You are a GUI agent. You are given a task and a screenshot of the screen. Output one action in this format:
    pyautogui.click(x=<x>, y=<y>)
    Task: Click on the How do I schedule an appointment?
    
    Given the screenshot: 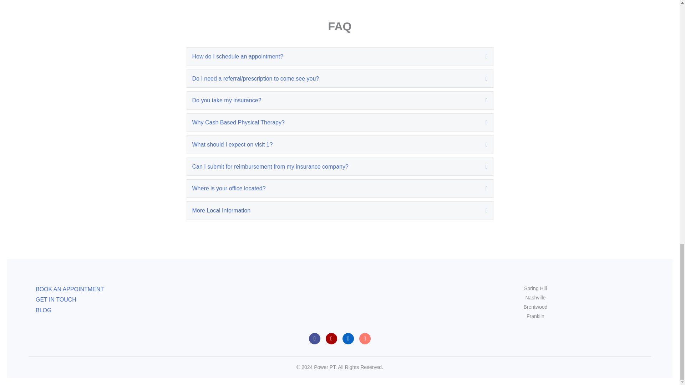 What is the action you would take?
    pyautogui.click(x=333, y=56)
    